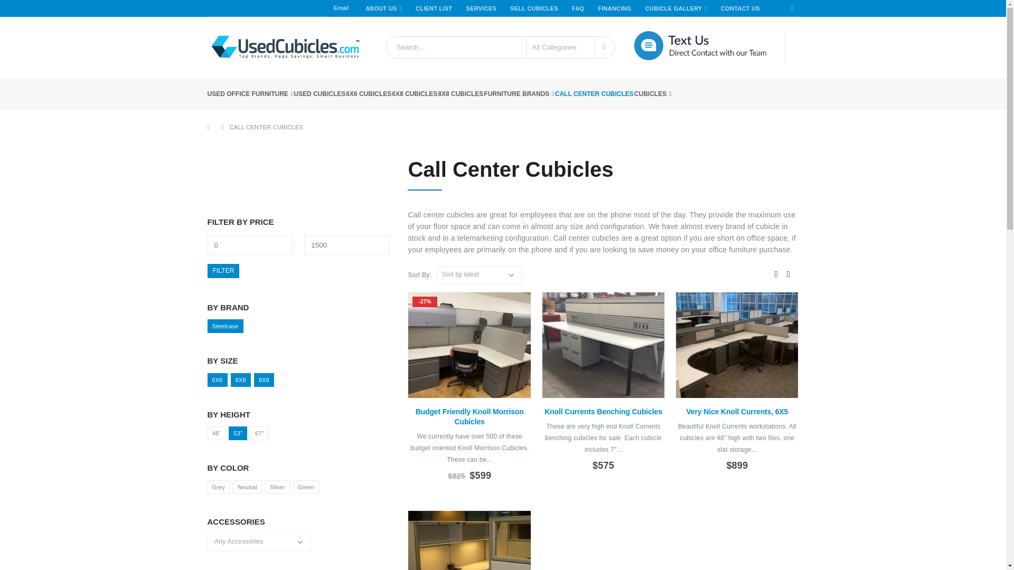 This screenshot has height=570, width=1014. I want to click on SERVICES, so click(487, 8).